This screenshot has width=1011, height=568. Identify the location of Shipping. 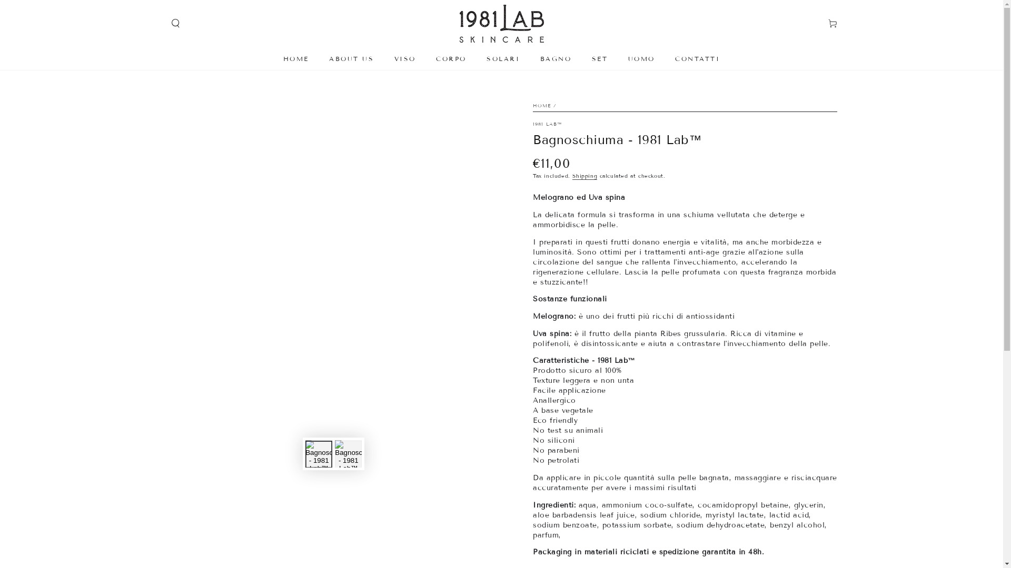
(584, 176).